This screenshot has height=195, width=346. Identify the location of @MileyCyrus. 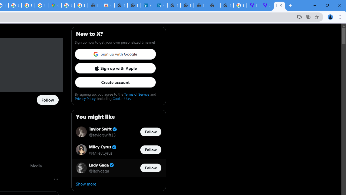
(101, 153).